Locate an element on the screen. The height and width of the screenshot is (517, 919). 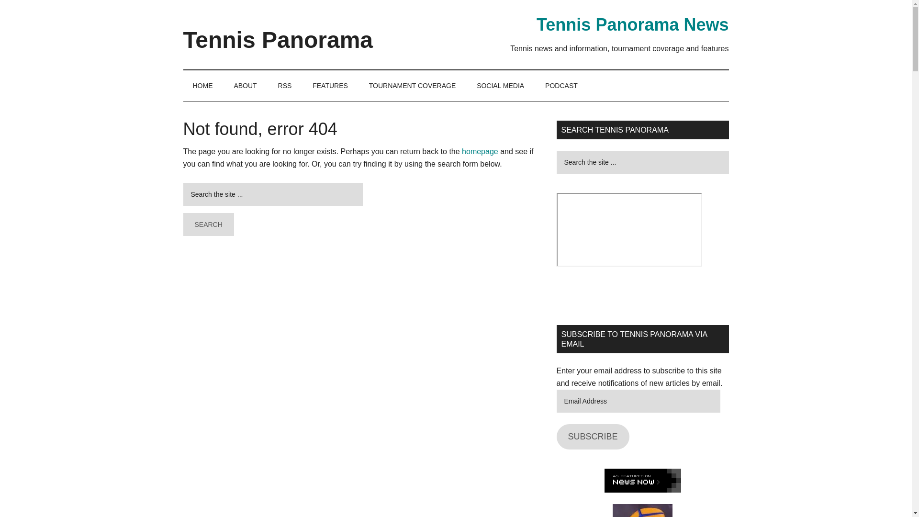
SUBSCRIBE is located at coordinates (592, 437).